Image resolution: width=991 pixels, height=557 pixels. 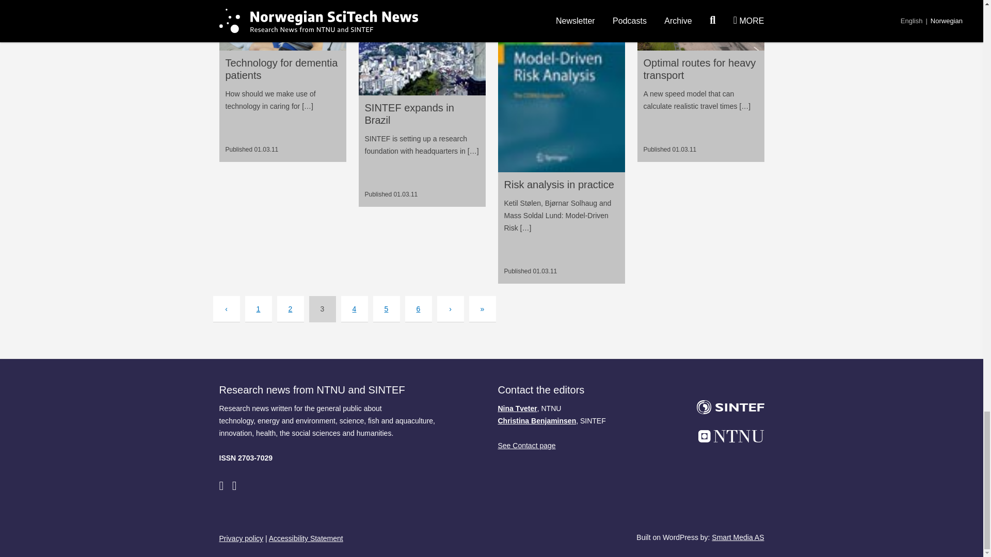 I want to click on Smart Media, so click(x=738, y=537).